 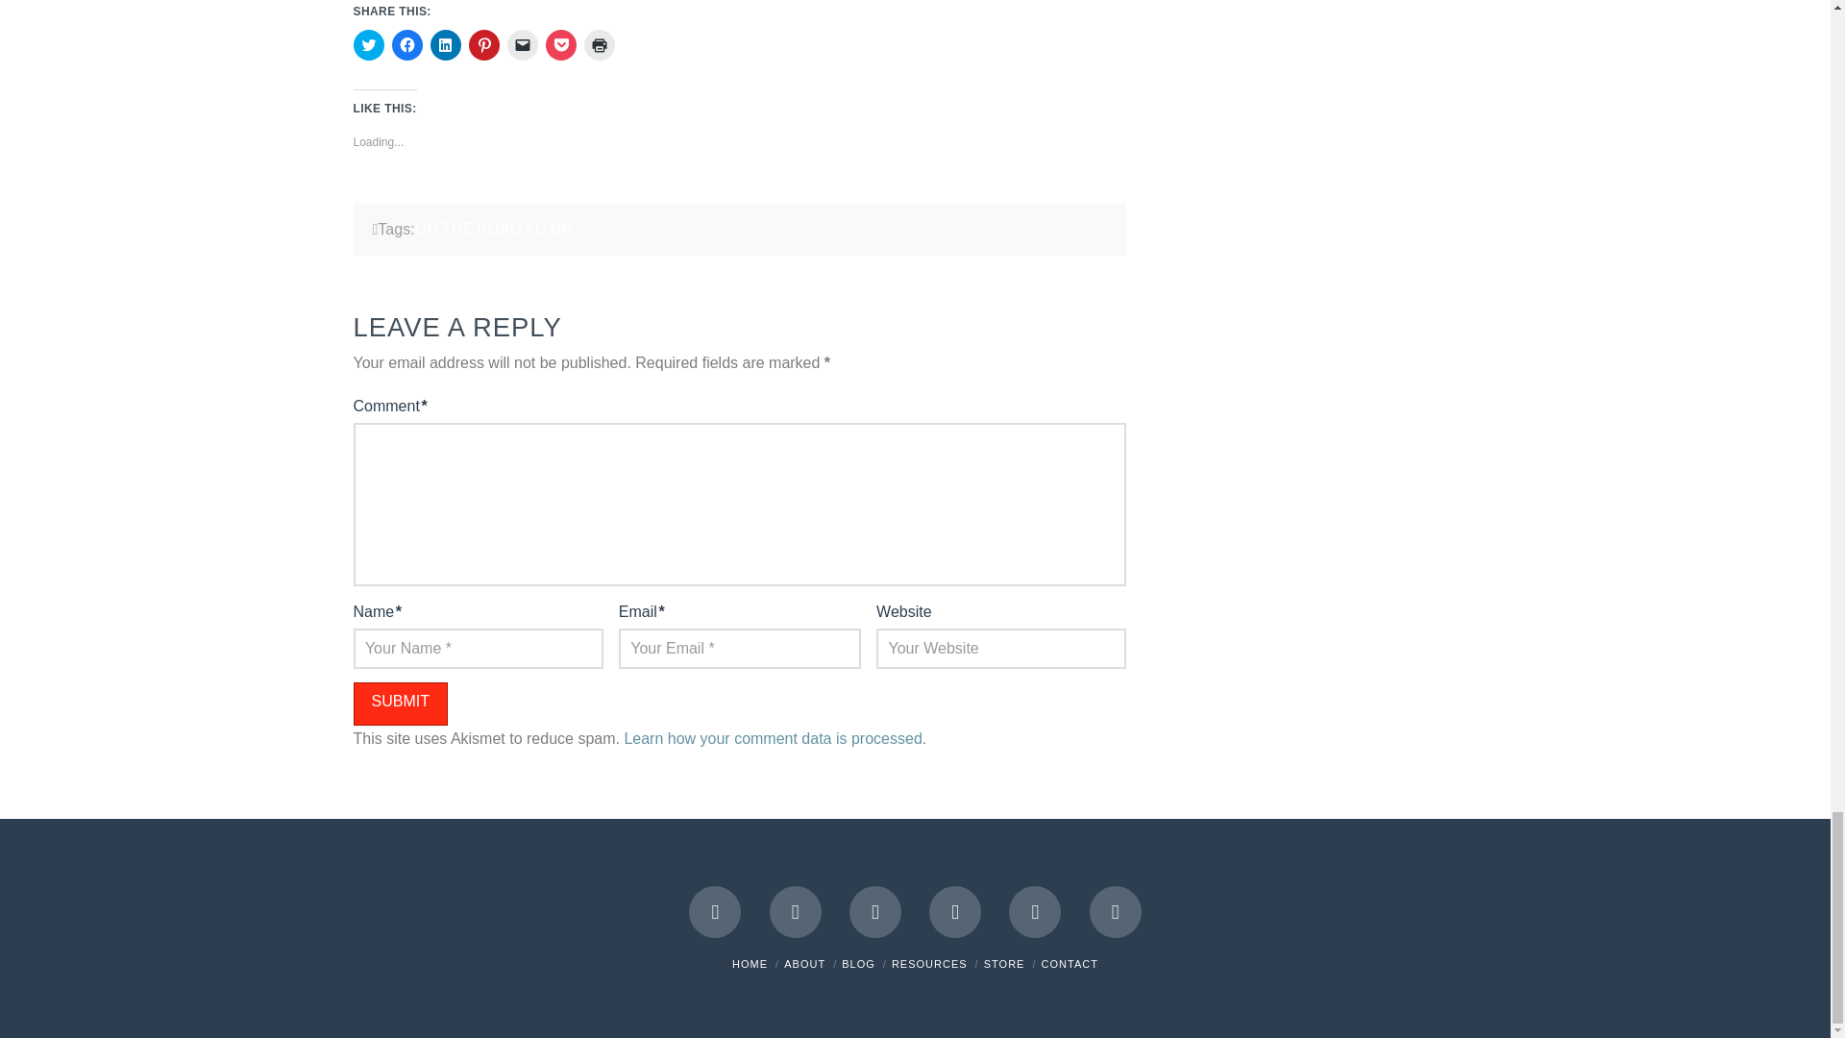 What do you see at coordinates (446, 44) in the screenshot?
I see `Click to share on LinkedIn` at bounding box center [446, 44].